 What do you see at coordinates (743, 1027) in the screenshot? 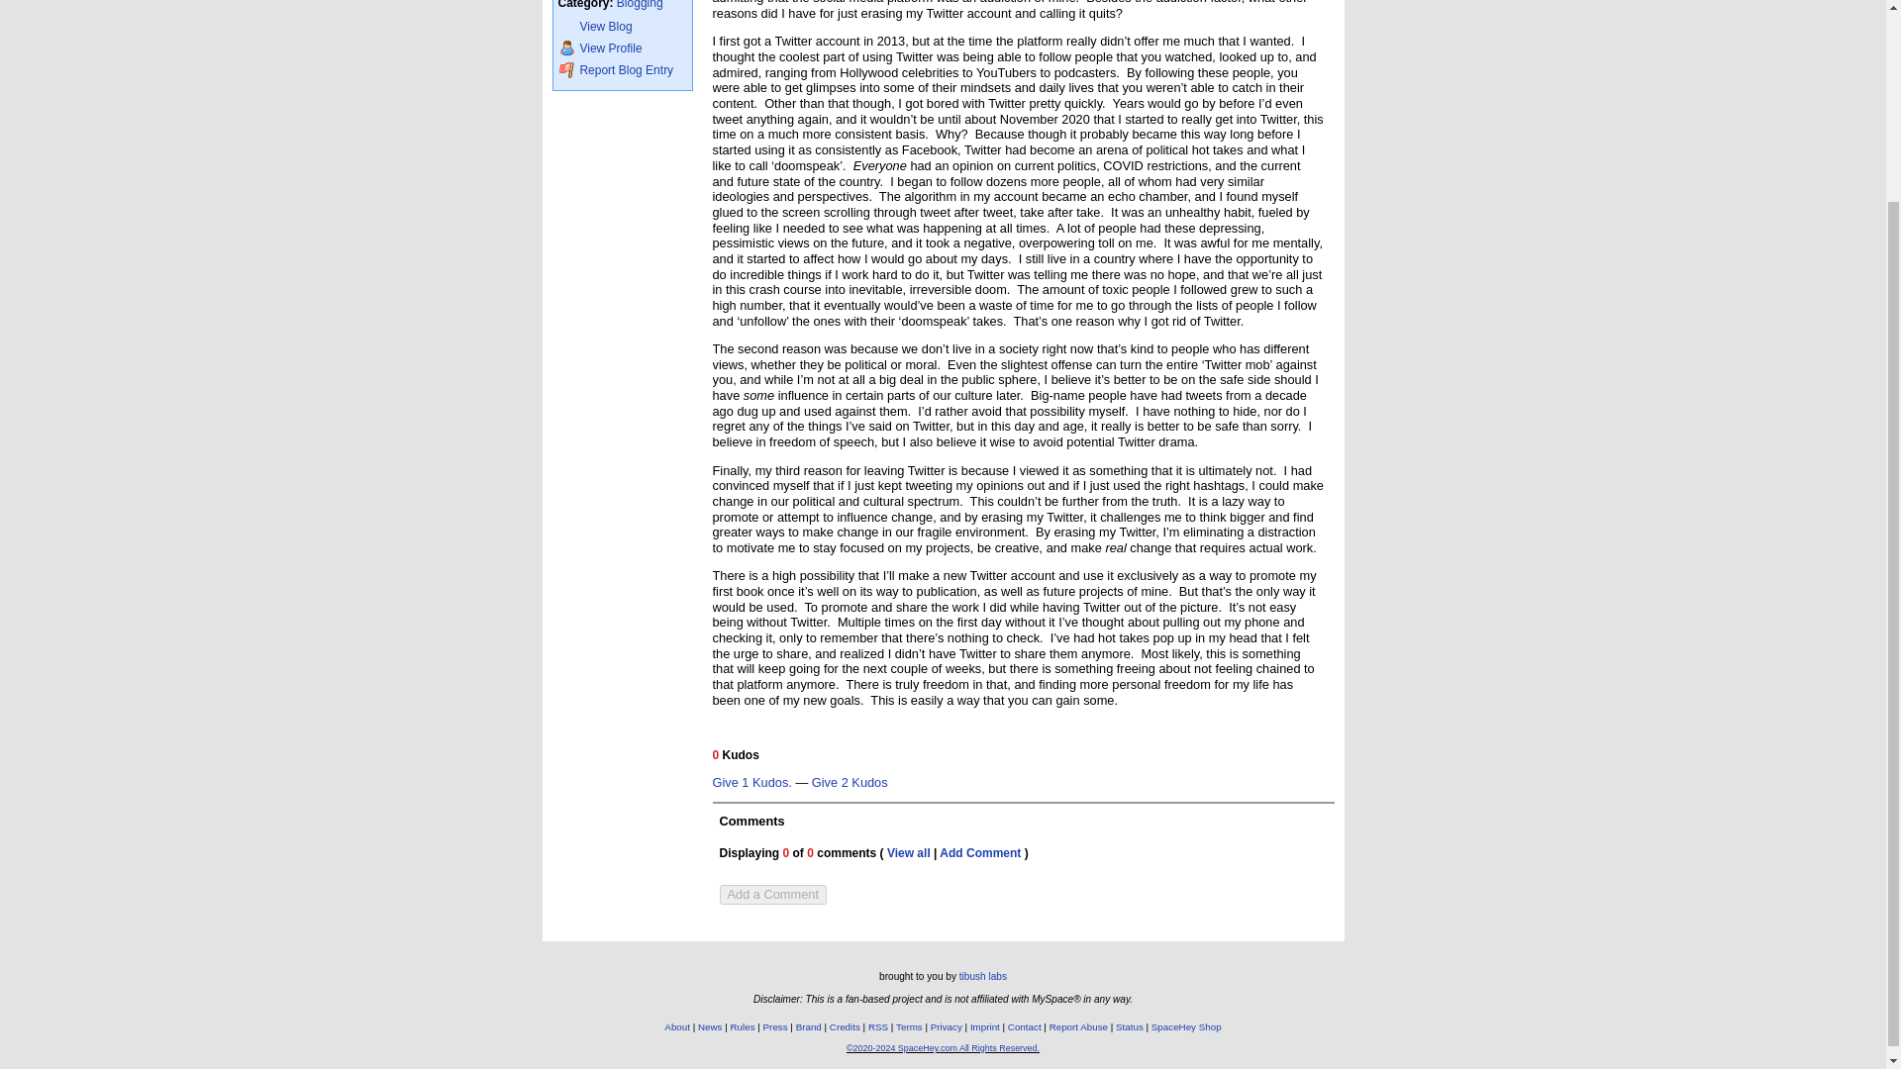
I see `Rules` at bounding box center [743, 1027].